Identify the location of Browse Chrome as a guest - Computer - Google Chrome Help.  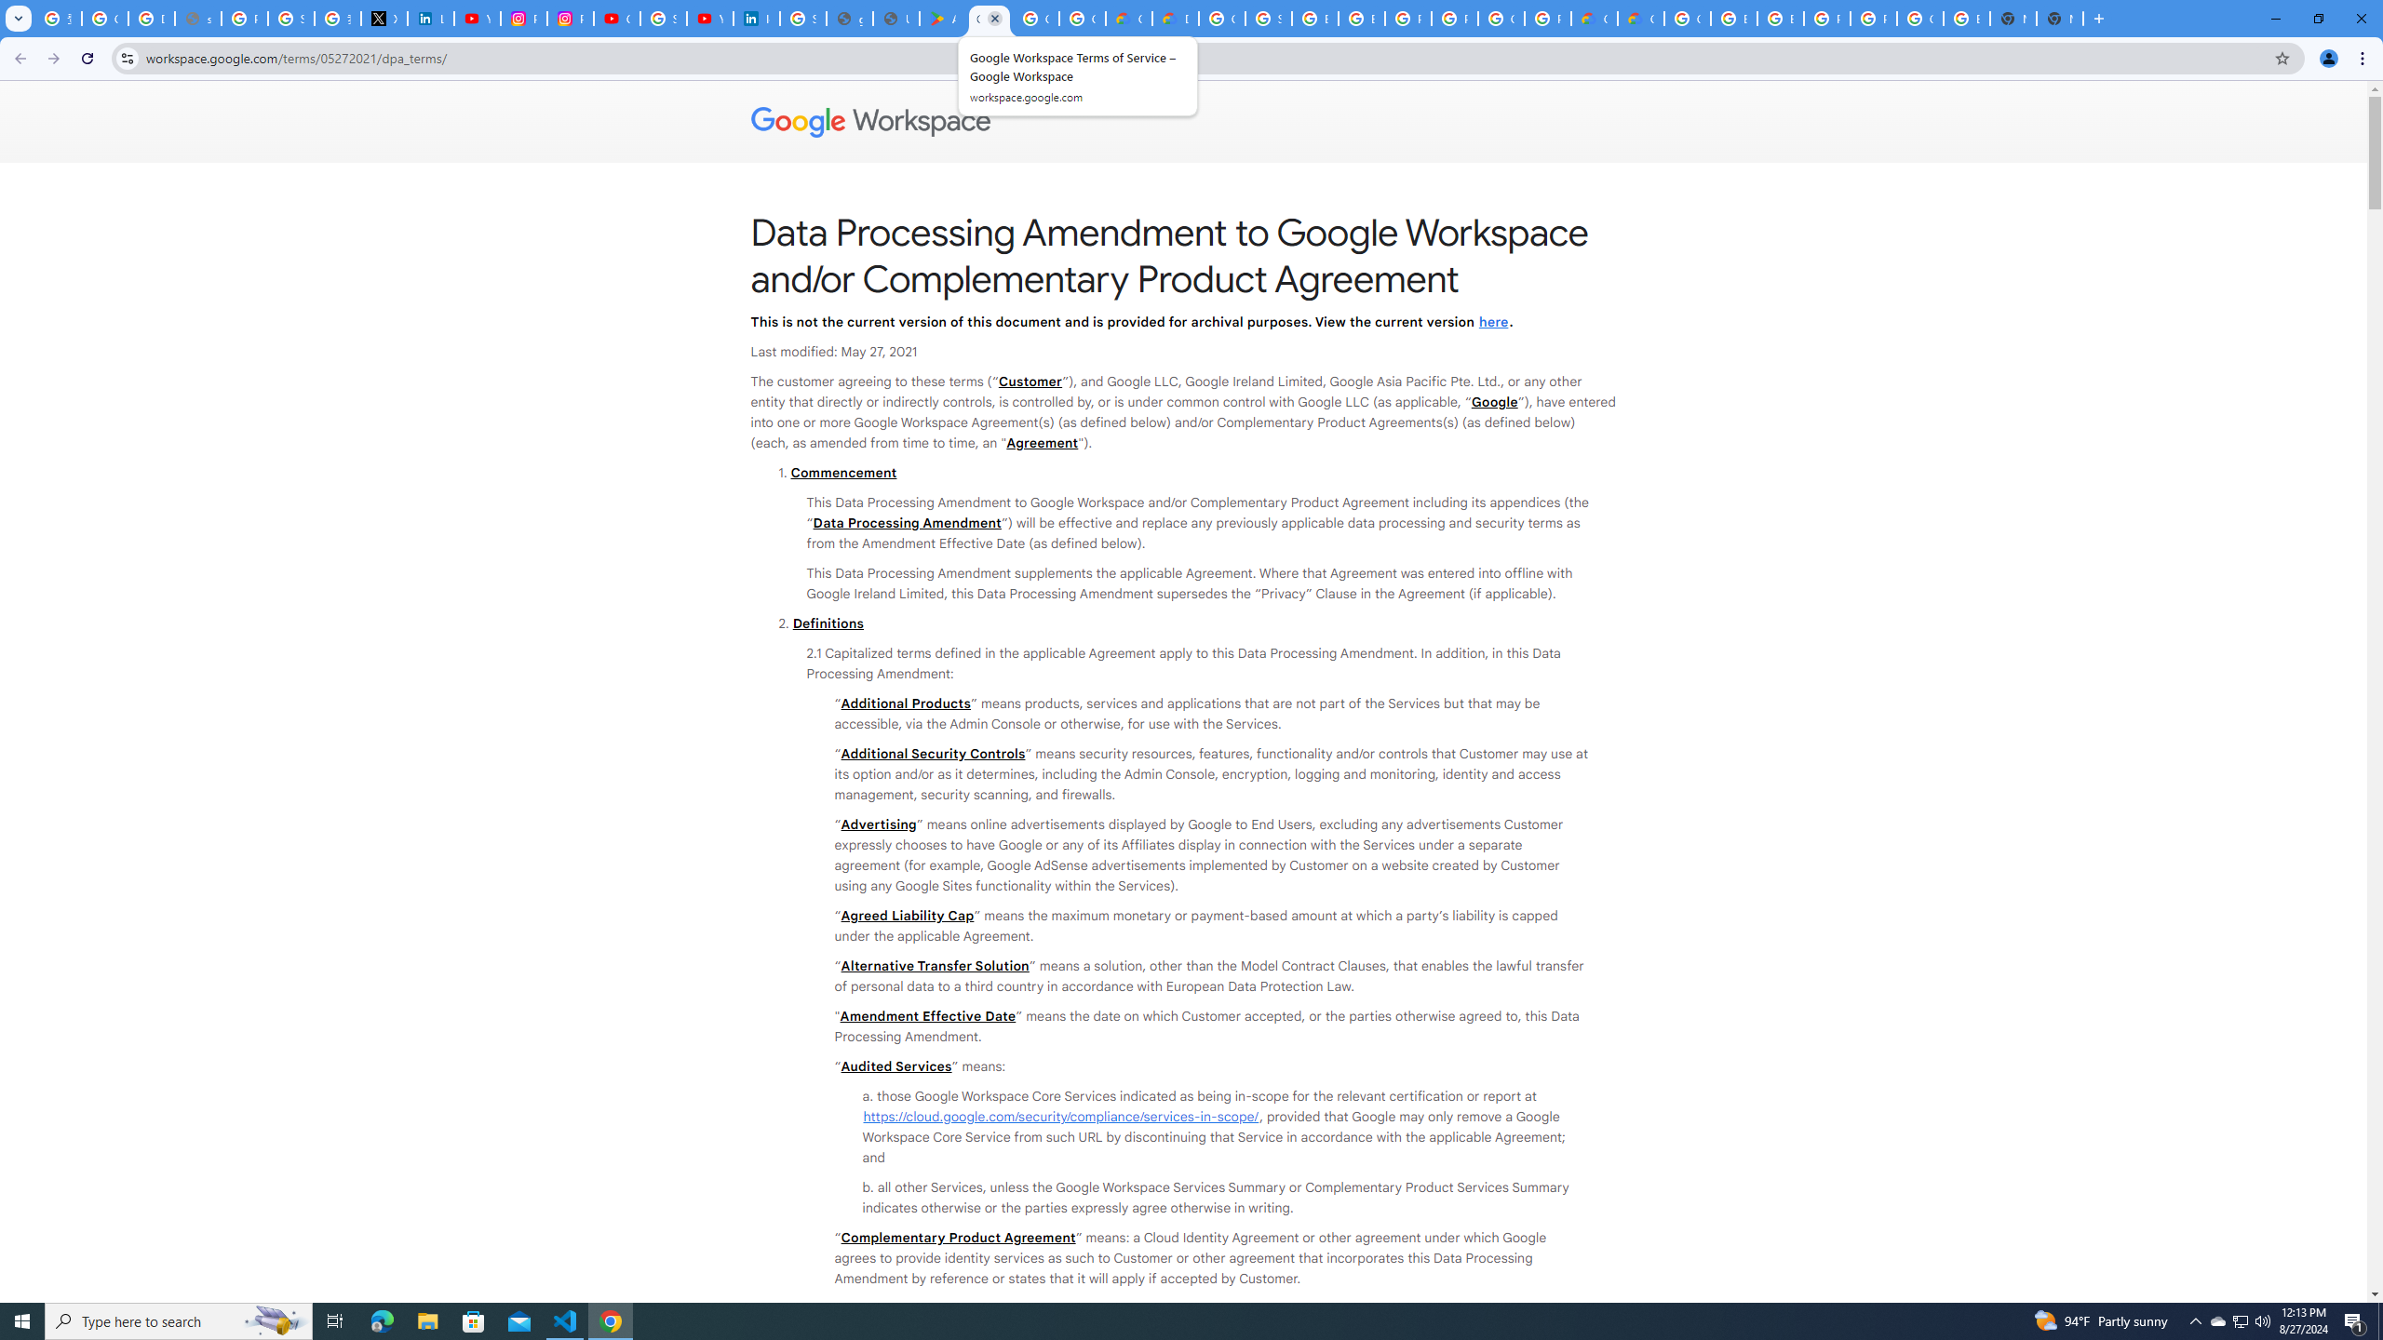
(1733, 19).